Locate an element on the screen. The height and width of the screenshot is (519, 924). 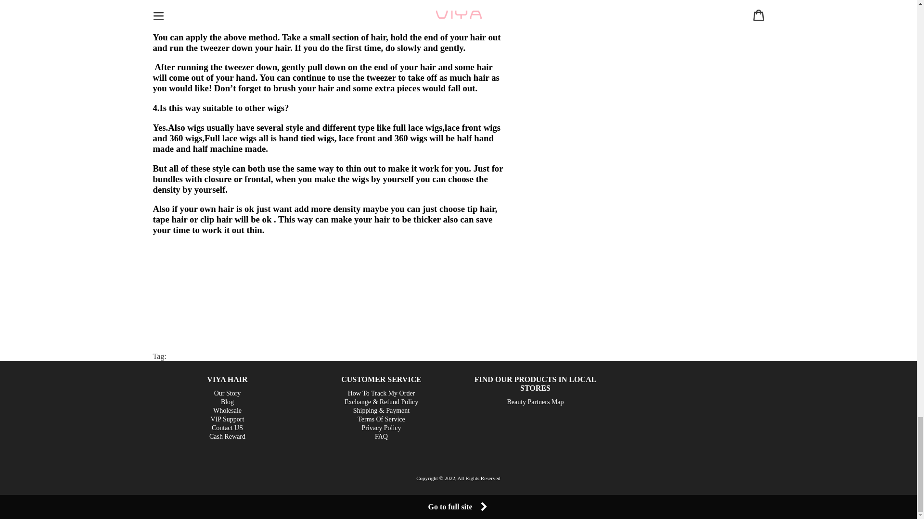
full lace wigs is located at coordinates (418, 127).